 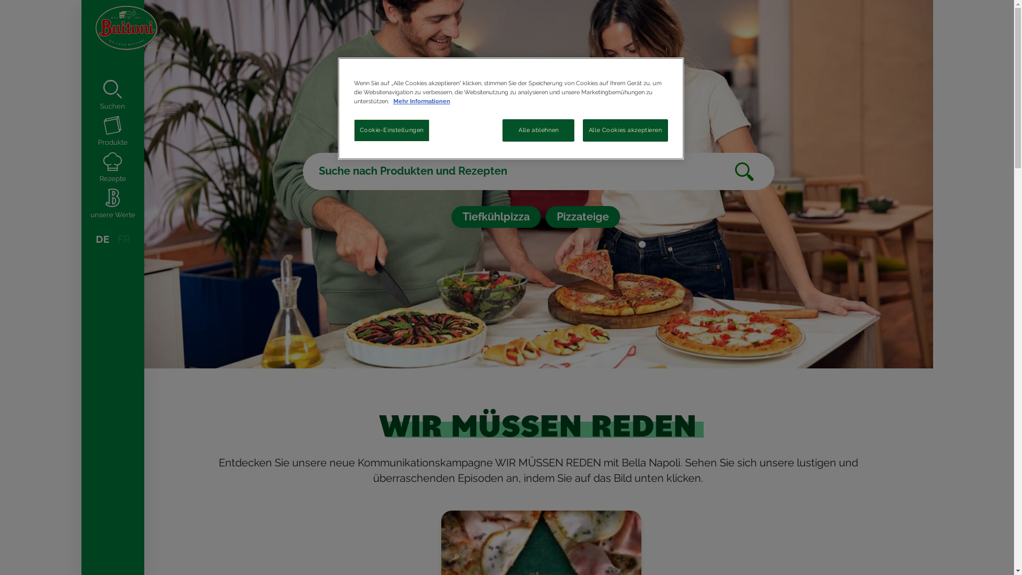 I want to click on Alle Cookies akzeptieren, so click(x=625, y=130).